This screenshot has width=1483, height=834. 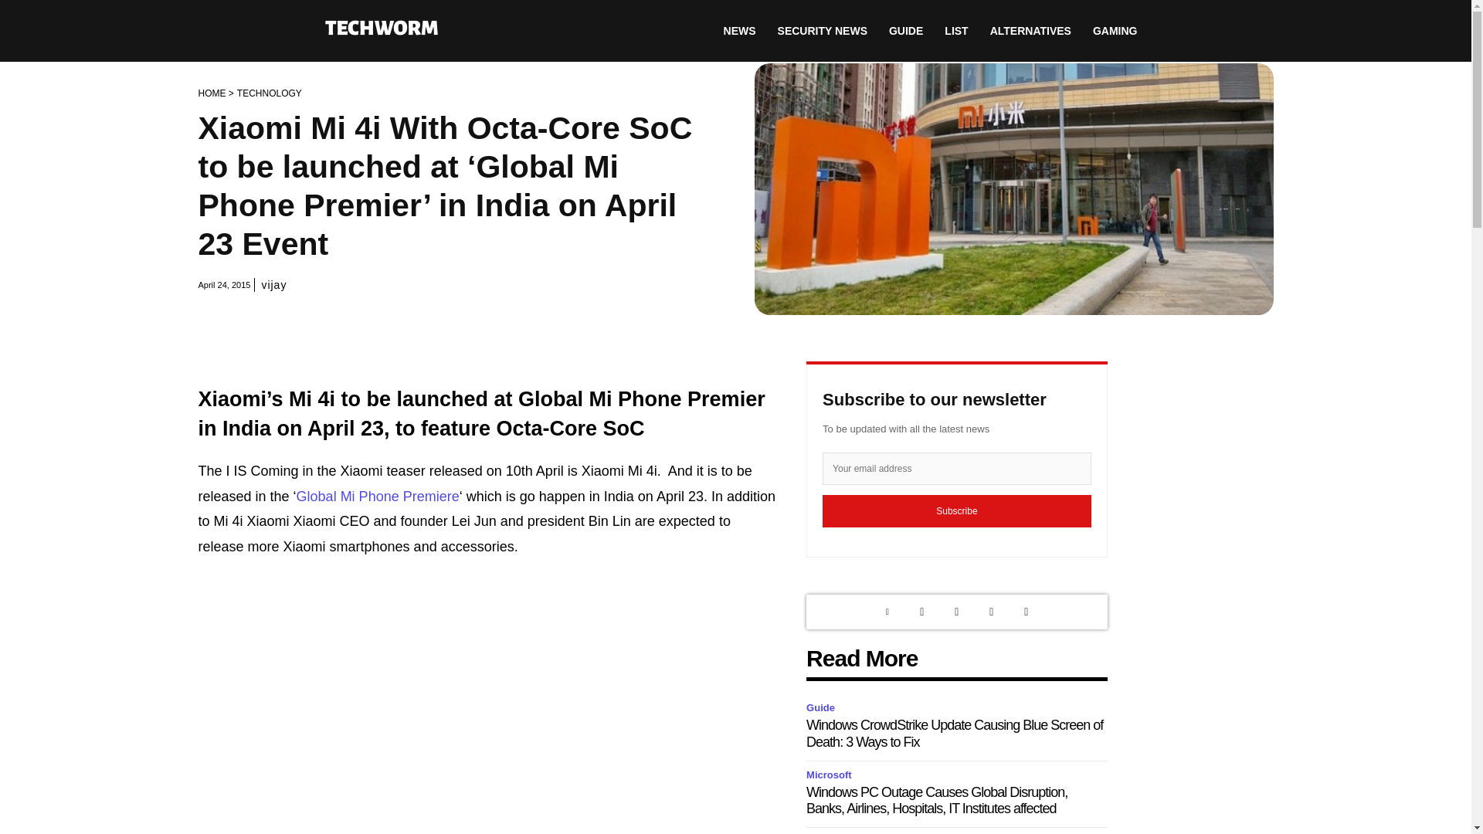 I want to click on Guide, so click(x=823, y=708).